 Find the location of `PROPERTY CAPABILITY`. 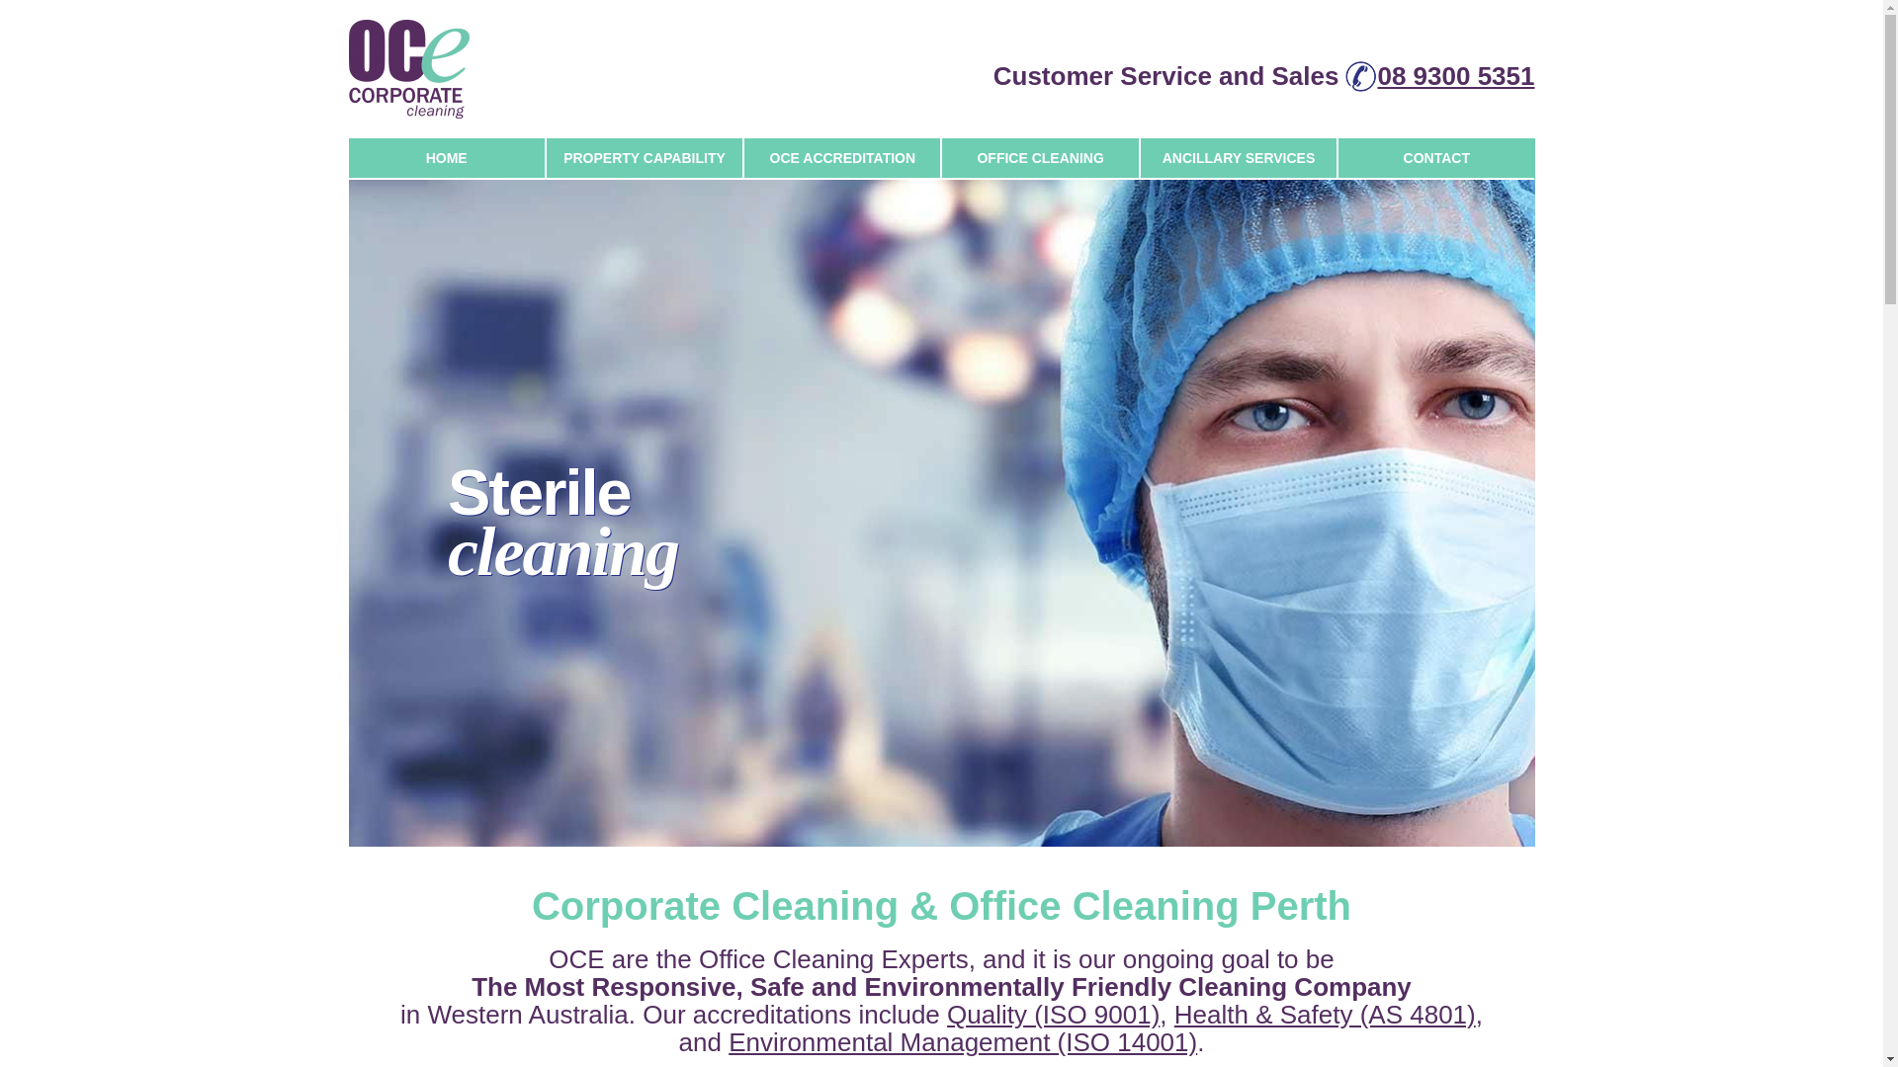

PROPERTY CAPABILITY is located at coordinates (645, 158).